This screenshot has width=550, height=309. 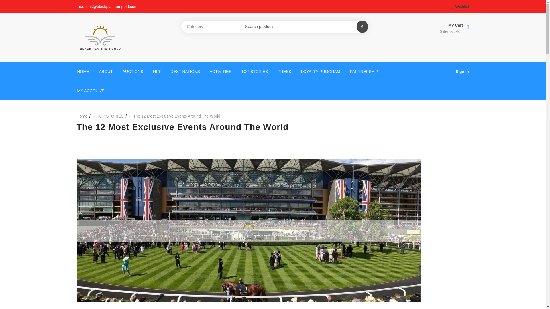 What do you see at coordinates (185, 72) in the screenshot?
I see `DESTINATIONS` at bounding box center [185, 72].